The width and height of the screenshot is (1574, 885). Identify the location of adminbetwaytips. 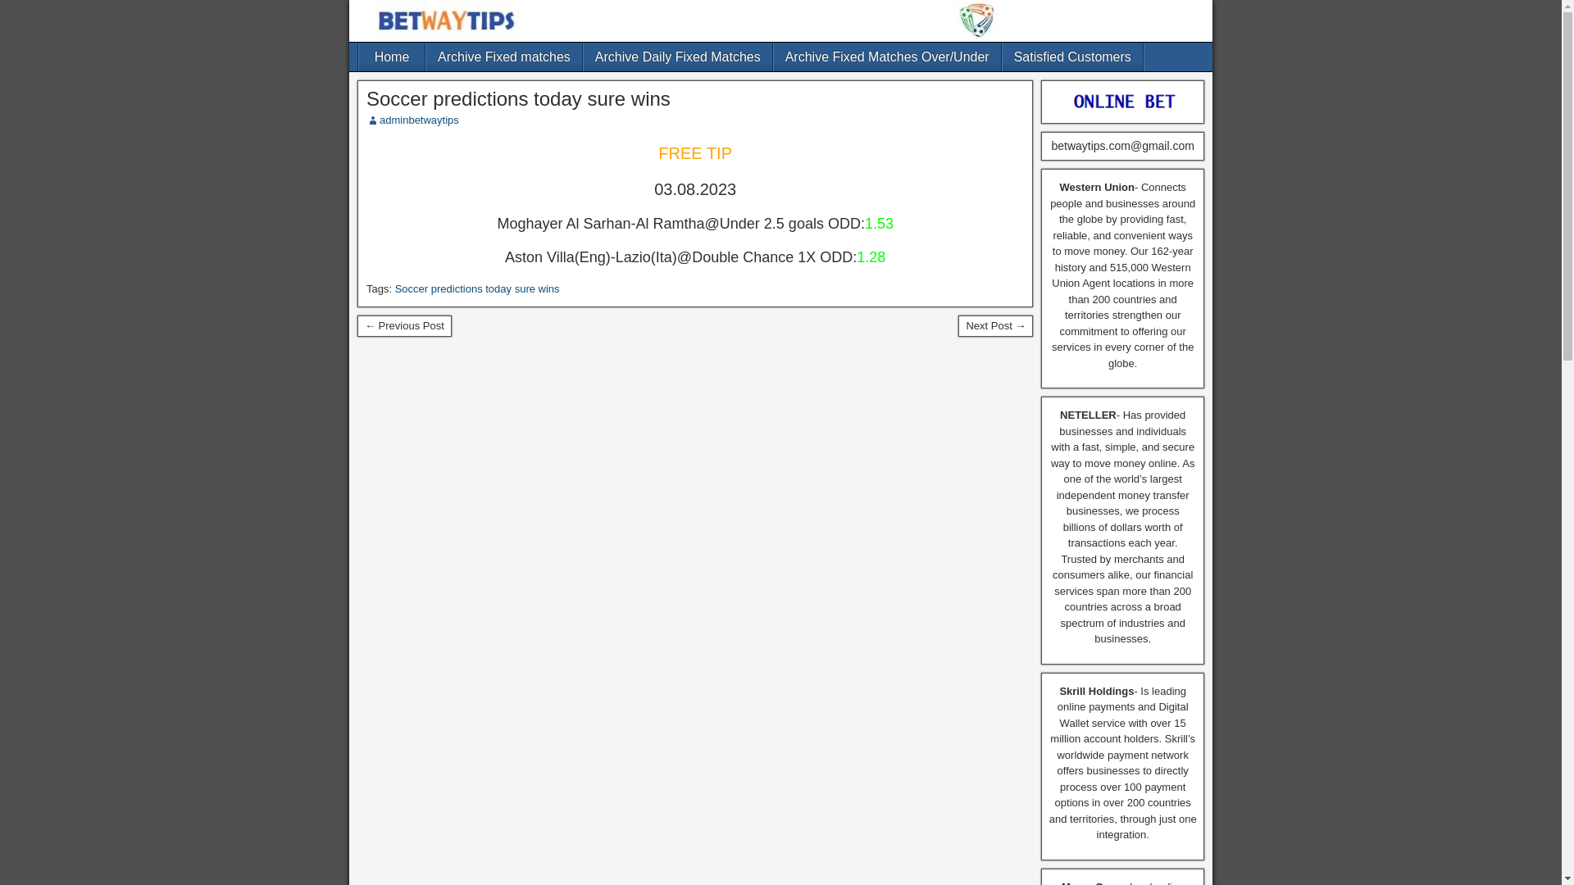
(419, 120).